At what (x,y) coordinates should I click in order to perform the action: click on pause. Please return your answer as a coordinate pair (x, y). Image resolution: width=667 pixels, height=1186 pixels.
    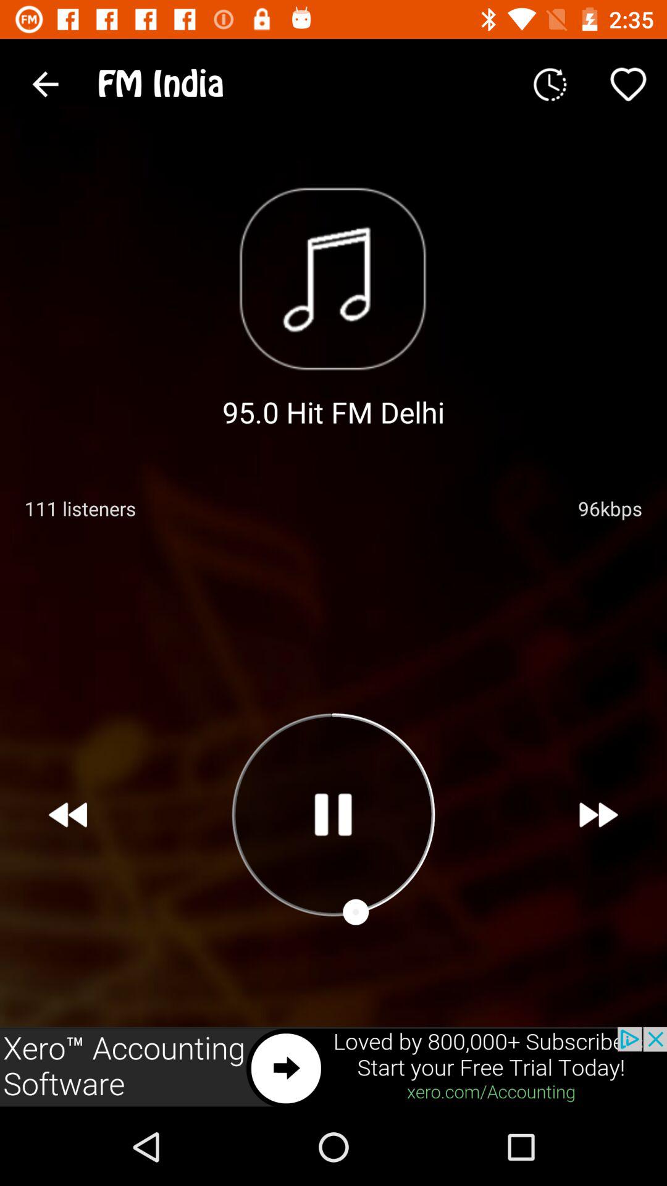
    Looking at the image, I should click on (333, 814).